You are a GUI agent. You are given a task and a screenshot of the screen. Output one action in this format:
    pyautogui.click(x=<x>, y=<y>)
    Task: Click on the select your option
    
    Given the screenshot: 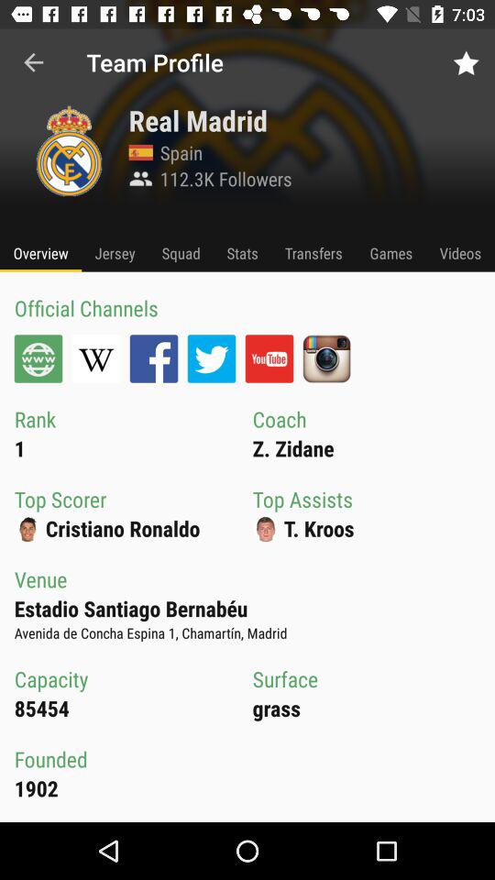 What is the action you would take?
    pyautogui.click(x=269, y=358)
    